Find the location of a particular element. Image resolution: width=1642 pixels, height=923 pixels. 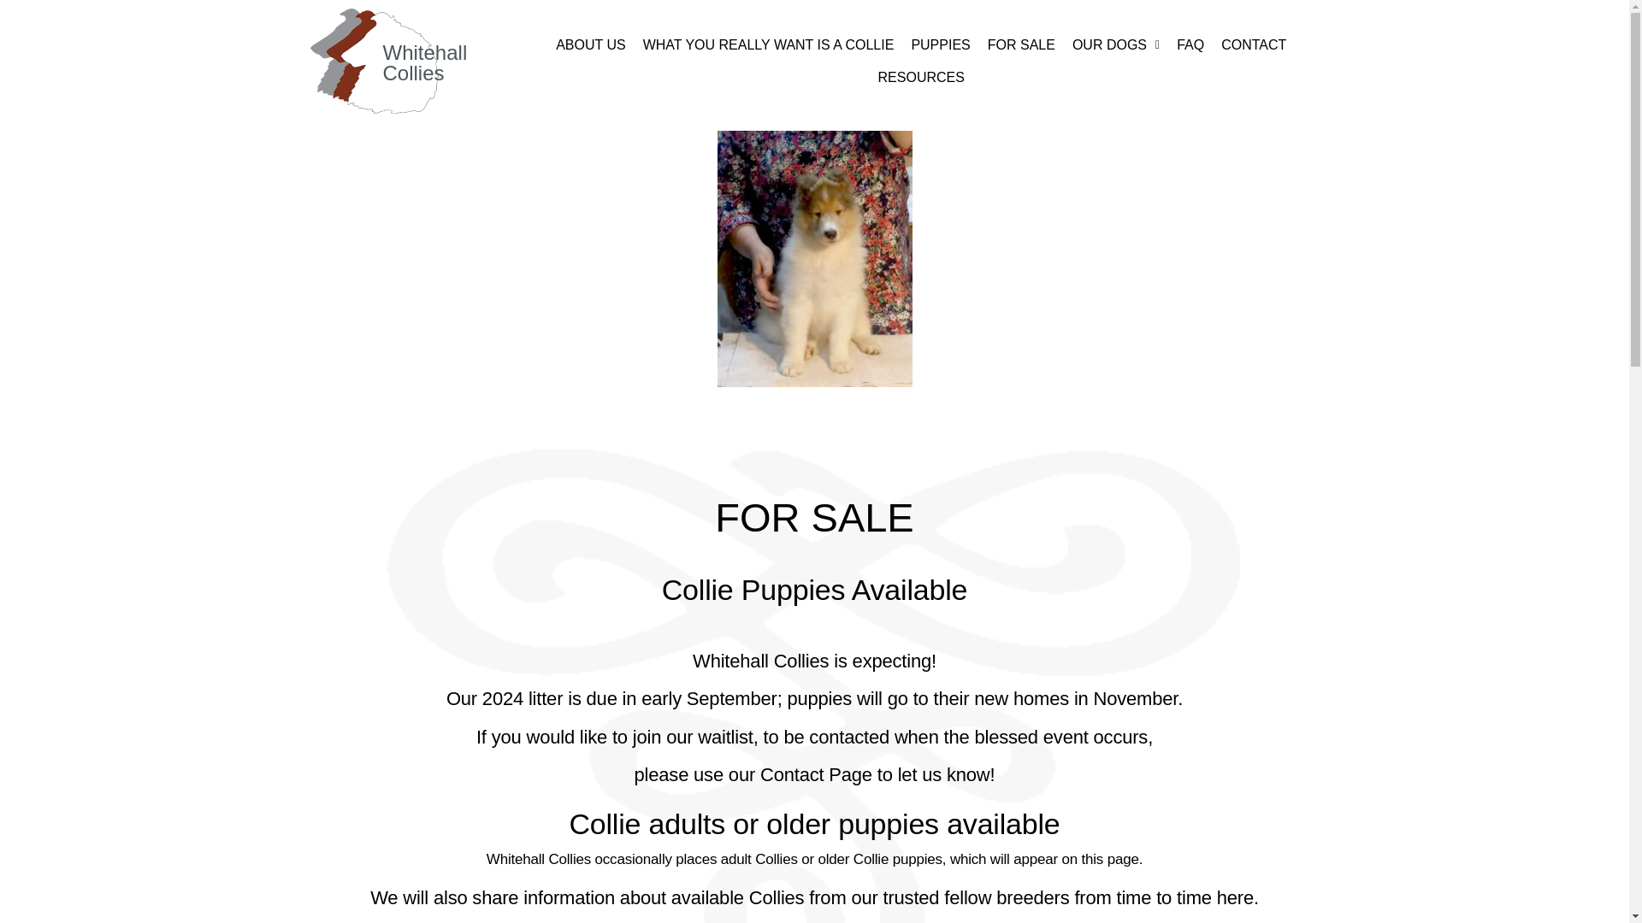

RESOURCES is located at coordinates (922, 78).